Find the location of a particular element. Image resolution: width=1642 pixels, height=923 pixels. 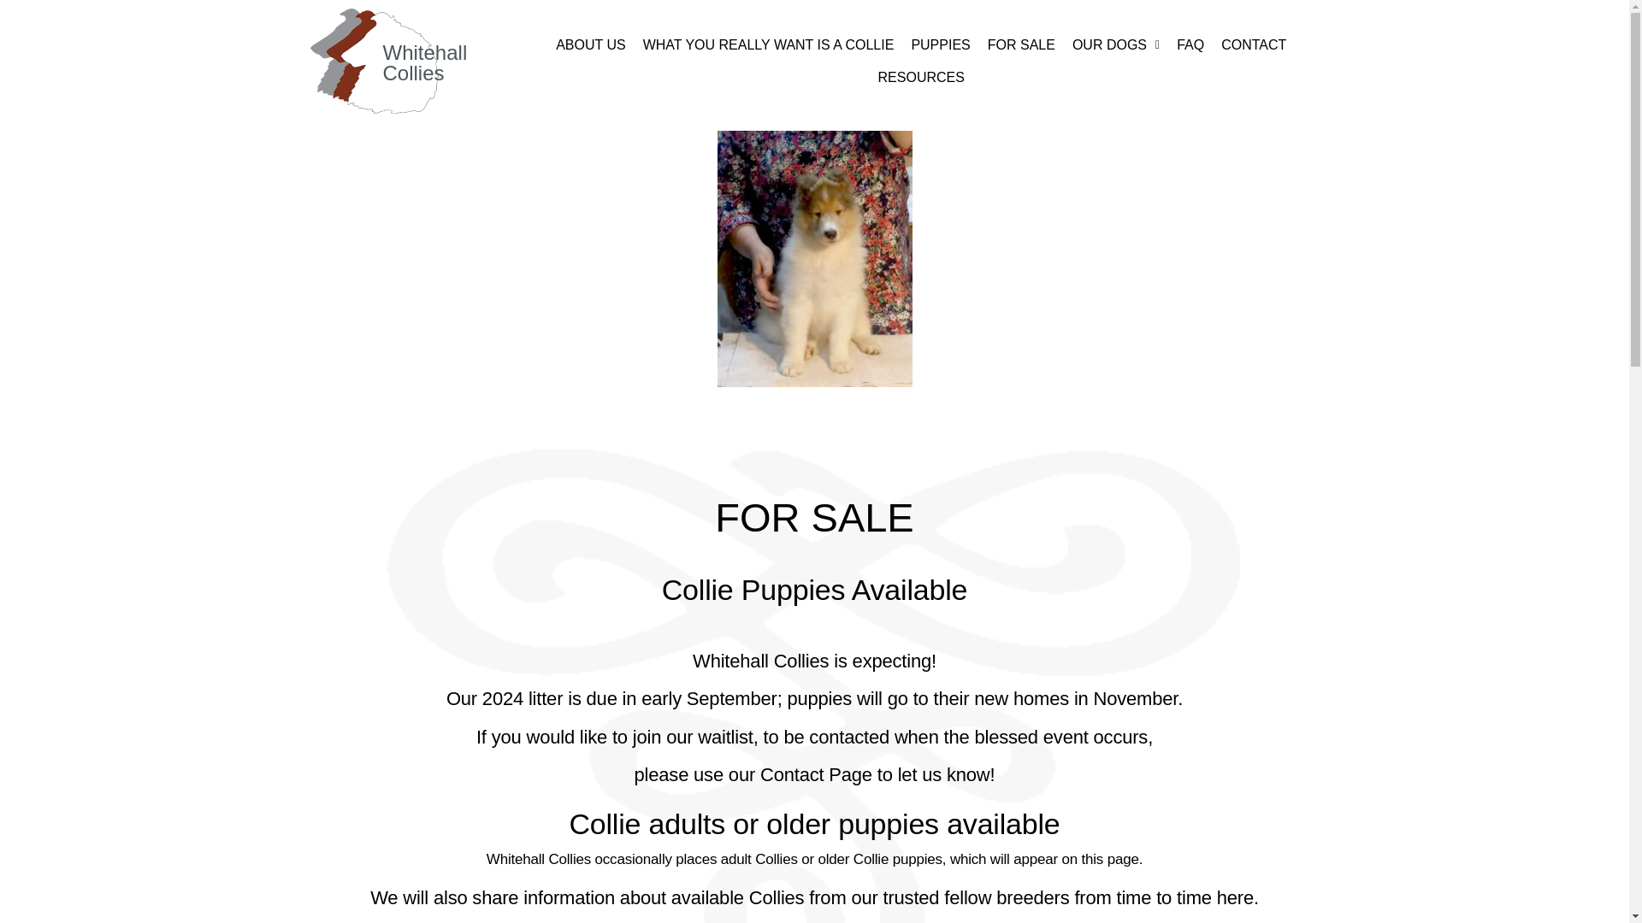

RESOURCES is located at coordinates (922, 78).